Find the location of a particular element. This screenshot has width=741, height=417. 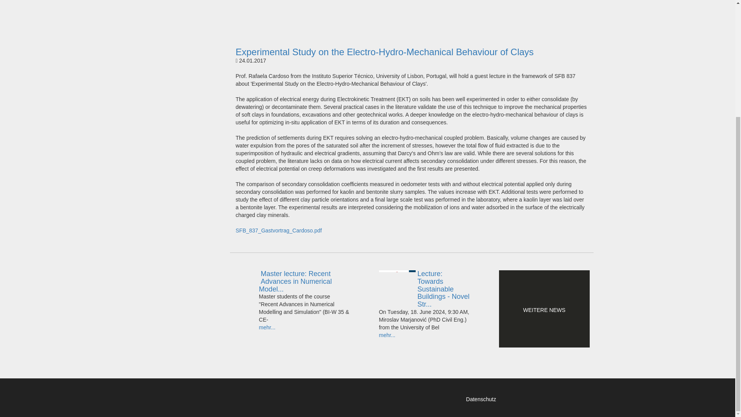

Lecture: Towards Sustainable Buildings - Novel Str... is located at coordinates (424, 289).